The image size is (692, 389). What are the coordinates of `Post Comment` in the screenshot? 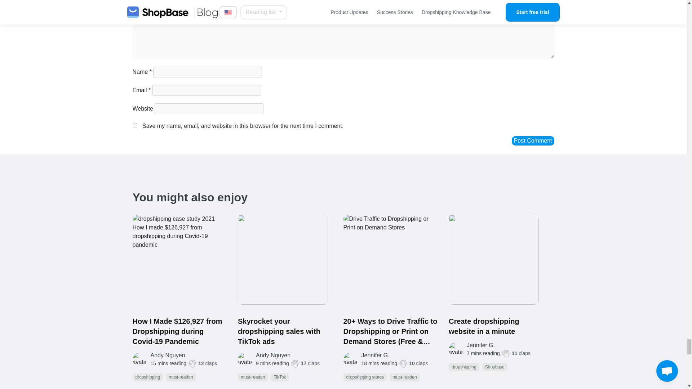 It's located at (533, 140).